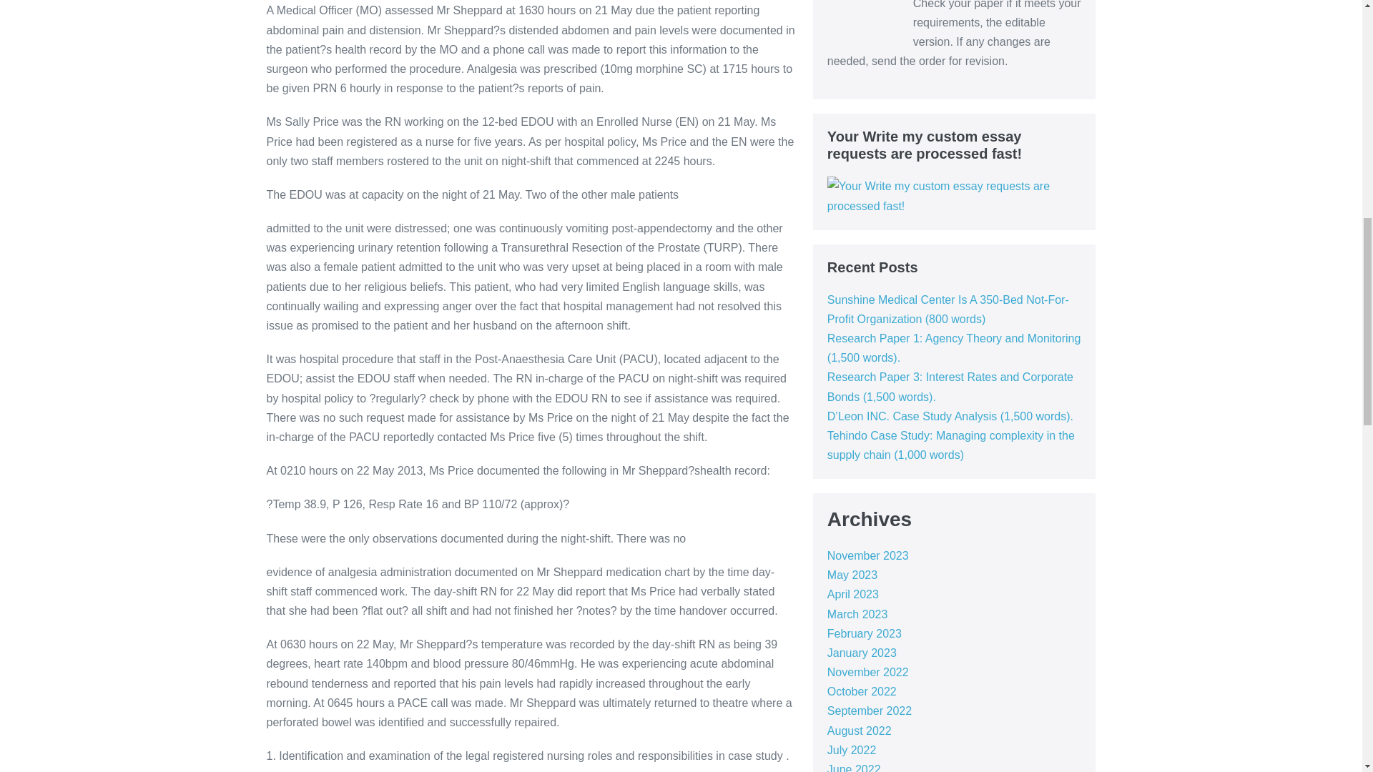  Describe the element at coordinates (852, 594) in the screenshot. I see `April 2023` at that location.